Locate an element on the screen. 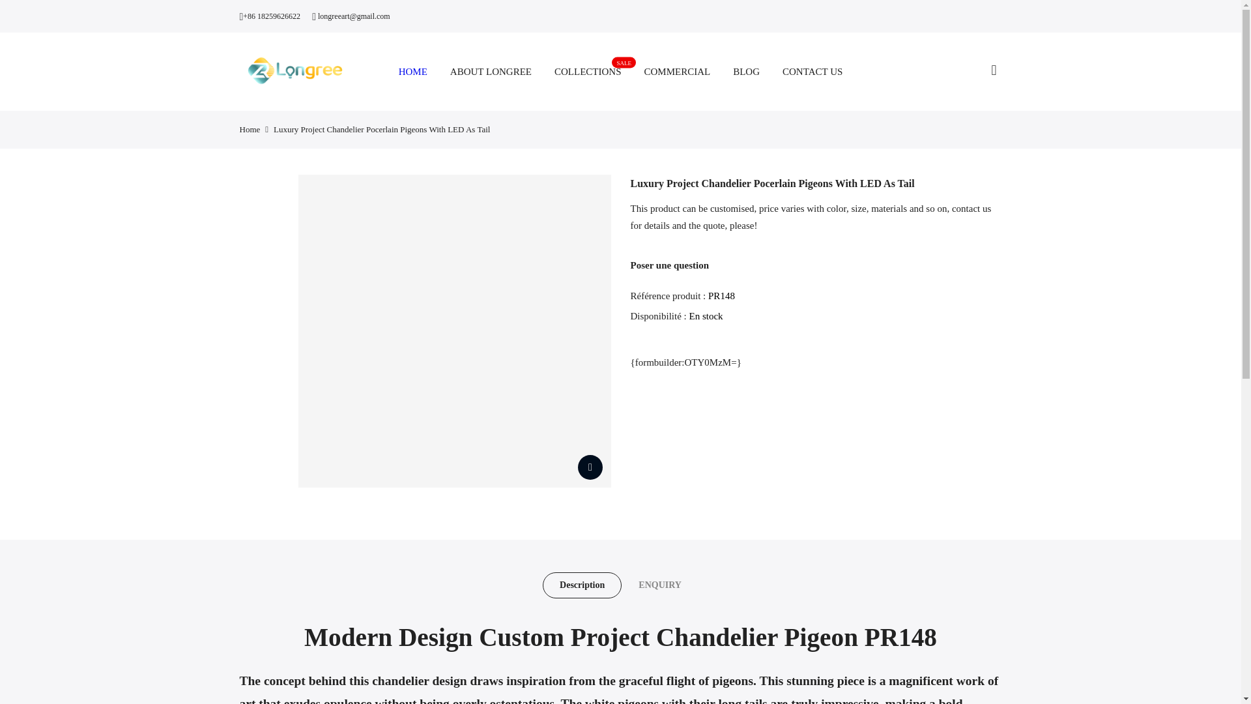  Home is located at coordinates (603, 467).